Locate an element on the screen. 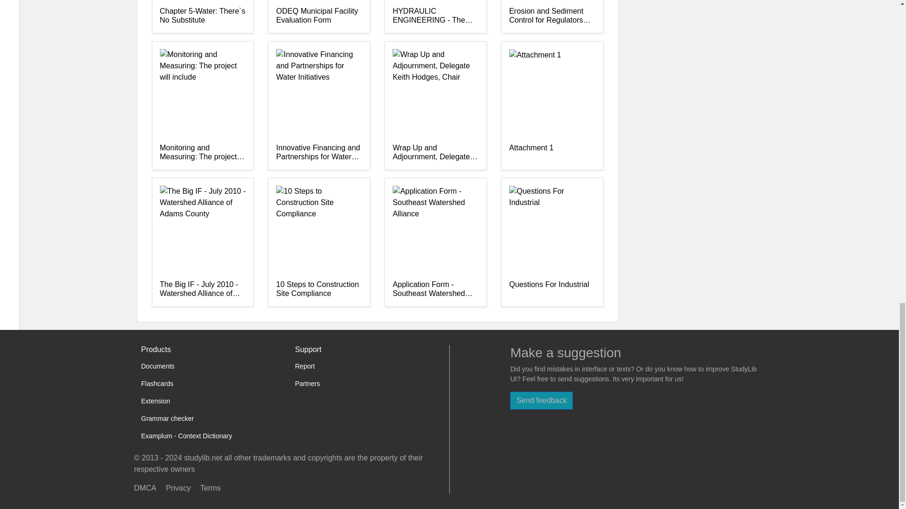 Image resolution: width=906 pixels, height=509 pixels. ODEQ Municipal Facility Evaluation Form is located at coordinates (319, 16).